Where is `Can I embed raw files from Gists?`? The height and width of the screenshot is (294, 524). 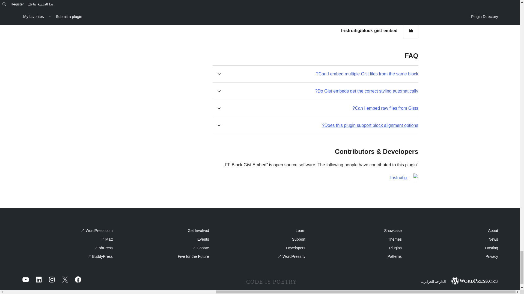
Can I embed raw files from Gists? is located at coordinates (385, 108).